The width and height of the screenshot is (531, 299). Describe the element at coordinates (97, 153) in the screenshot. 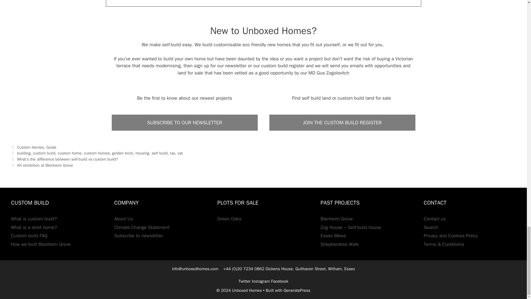

I see `custom homes` at that location.